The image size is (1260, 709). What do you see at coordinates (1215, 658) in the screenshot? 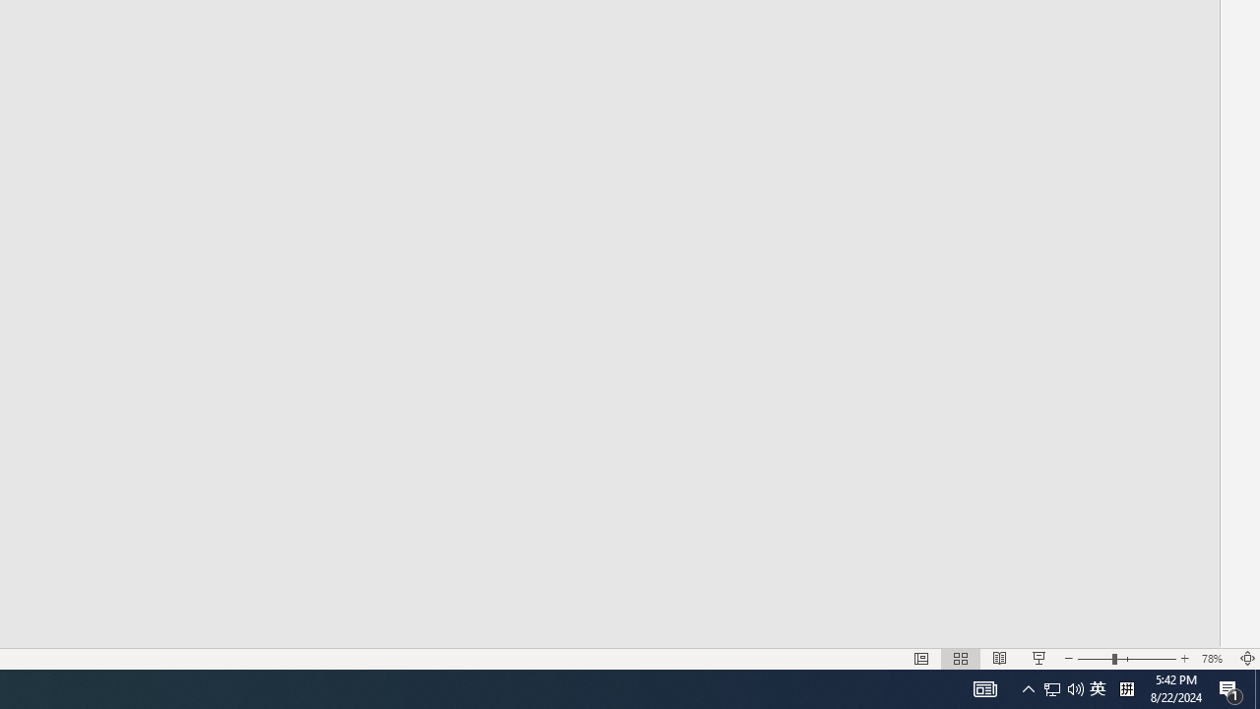
I see `Zoom 78%` at bounding box center [1215, 658].